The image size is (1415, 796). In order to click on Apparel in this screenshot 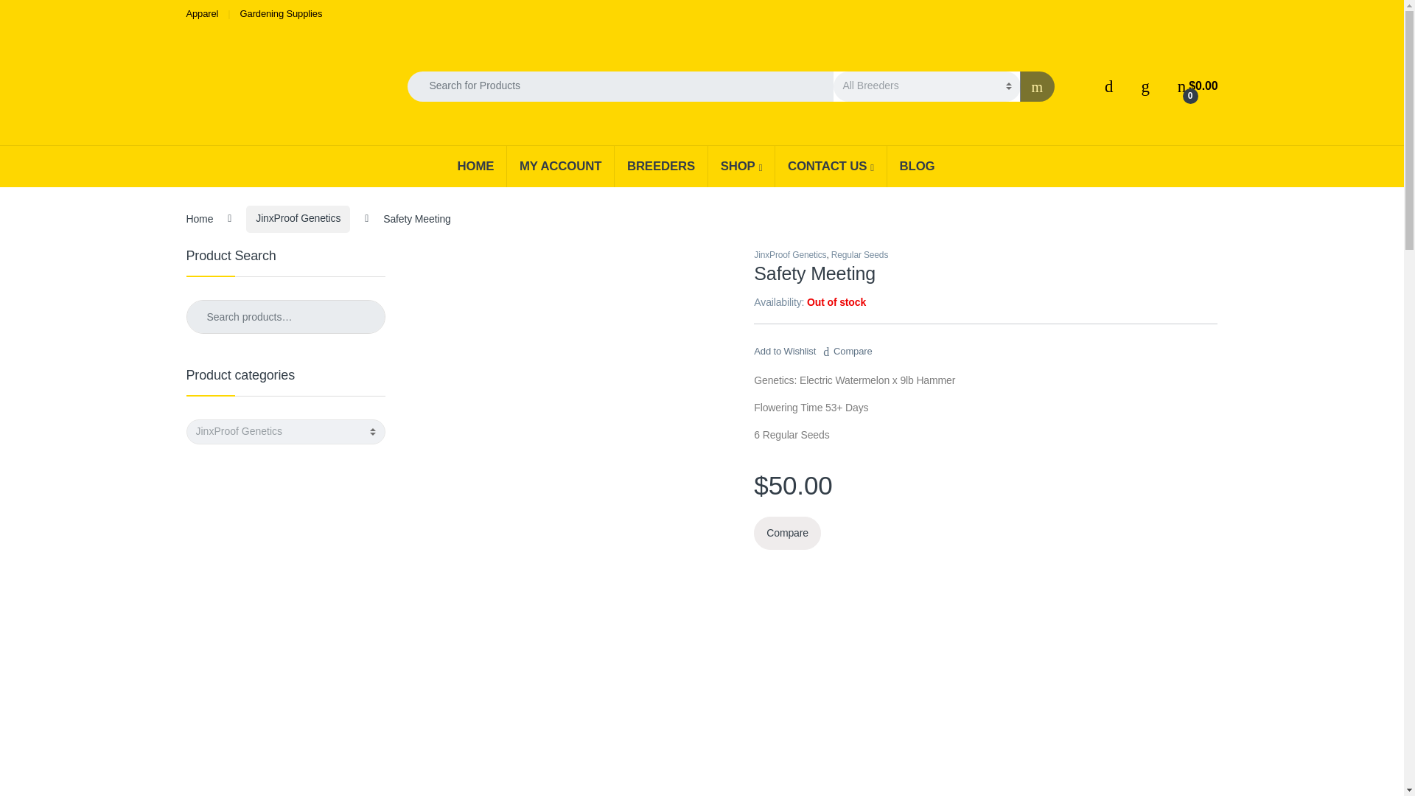, I will do `click(201, 13)`.